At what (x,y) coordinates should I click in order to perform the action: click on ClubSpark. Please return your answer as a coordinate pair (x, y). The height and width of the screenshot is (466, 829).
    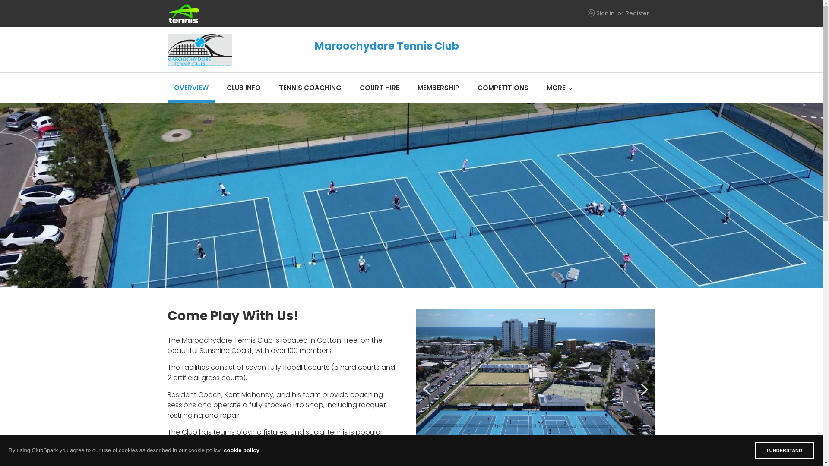
    Looking at the image, I should click on (289, 14).